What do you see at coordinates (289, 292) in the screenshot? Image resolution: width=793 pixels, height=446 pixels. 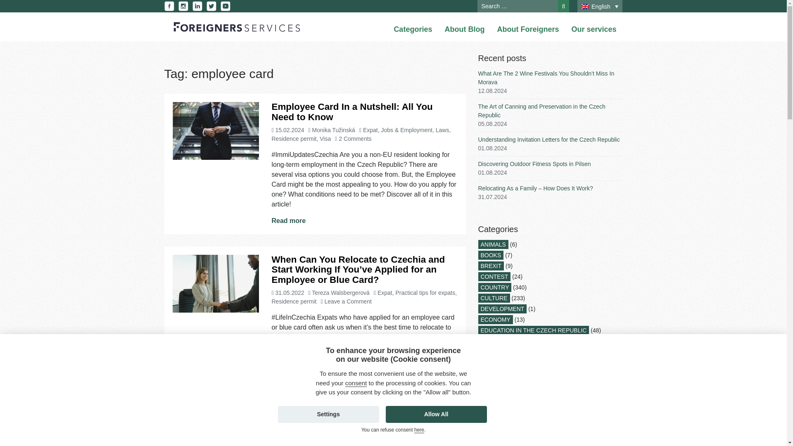 I see `31.05.2022` at bounding box center [289, 292].